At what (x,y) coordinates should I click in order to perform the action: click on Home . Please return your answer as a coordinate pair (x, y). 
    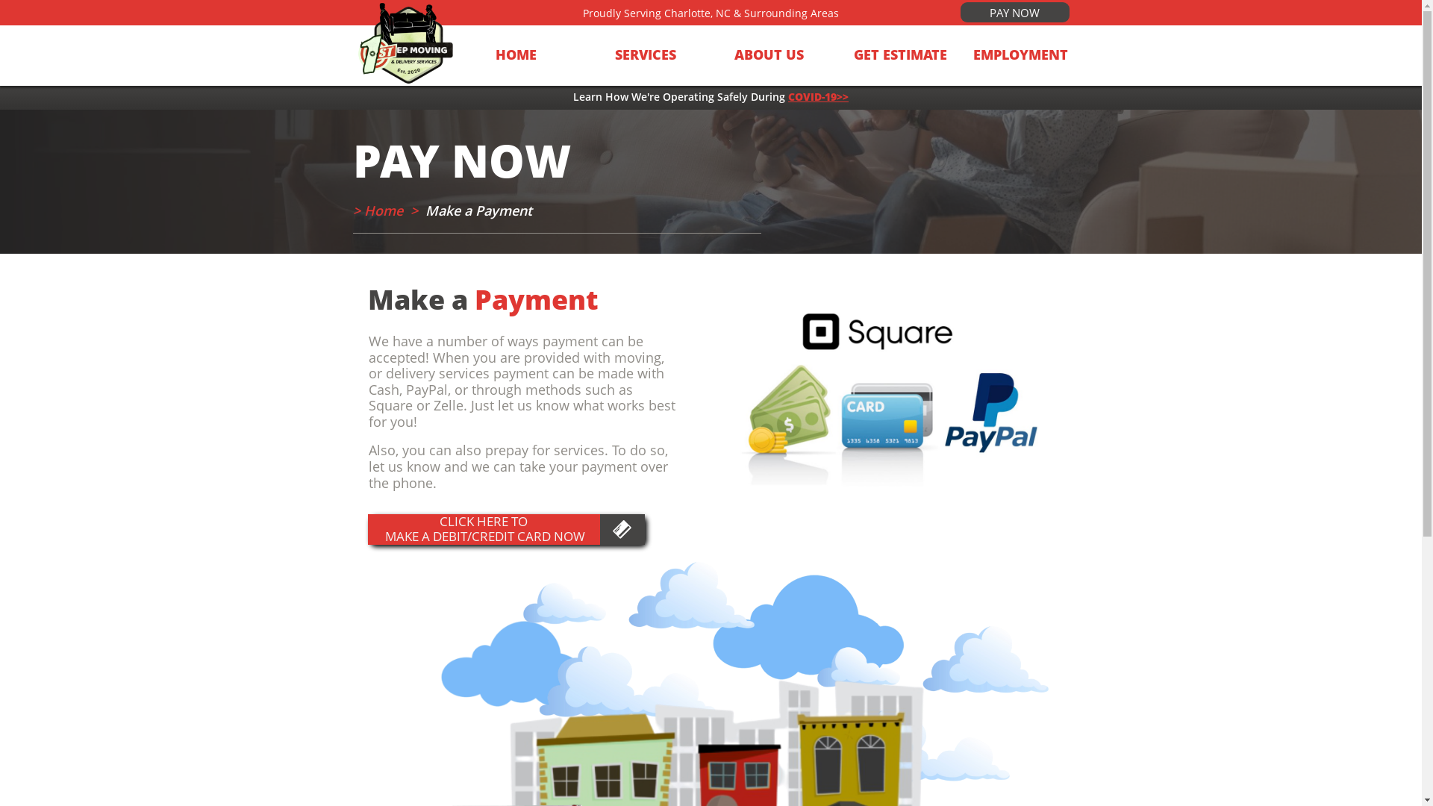
    Looking at the image, I should click on (385, 210).